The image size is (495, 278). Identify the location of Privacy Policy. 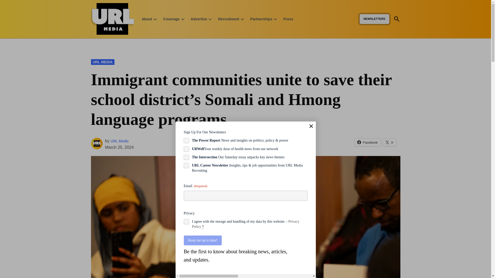
(245, 224).